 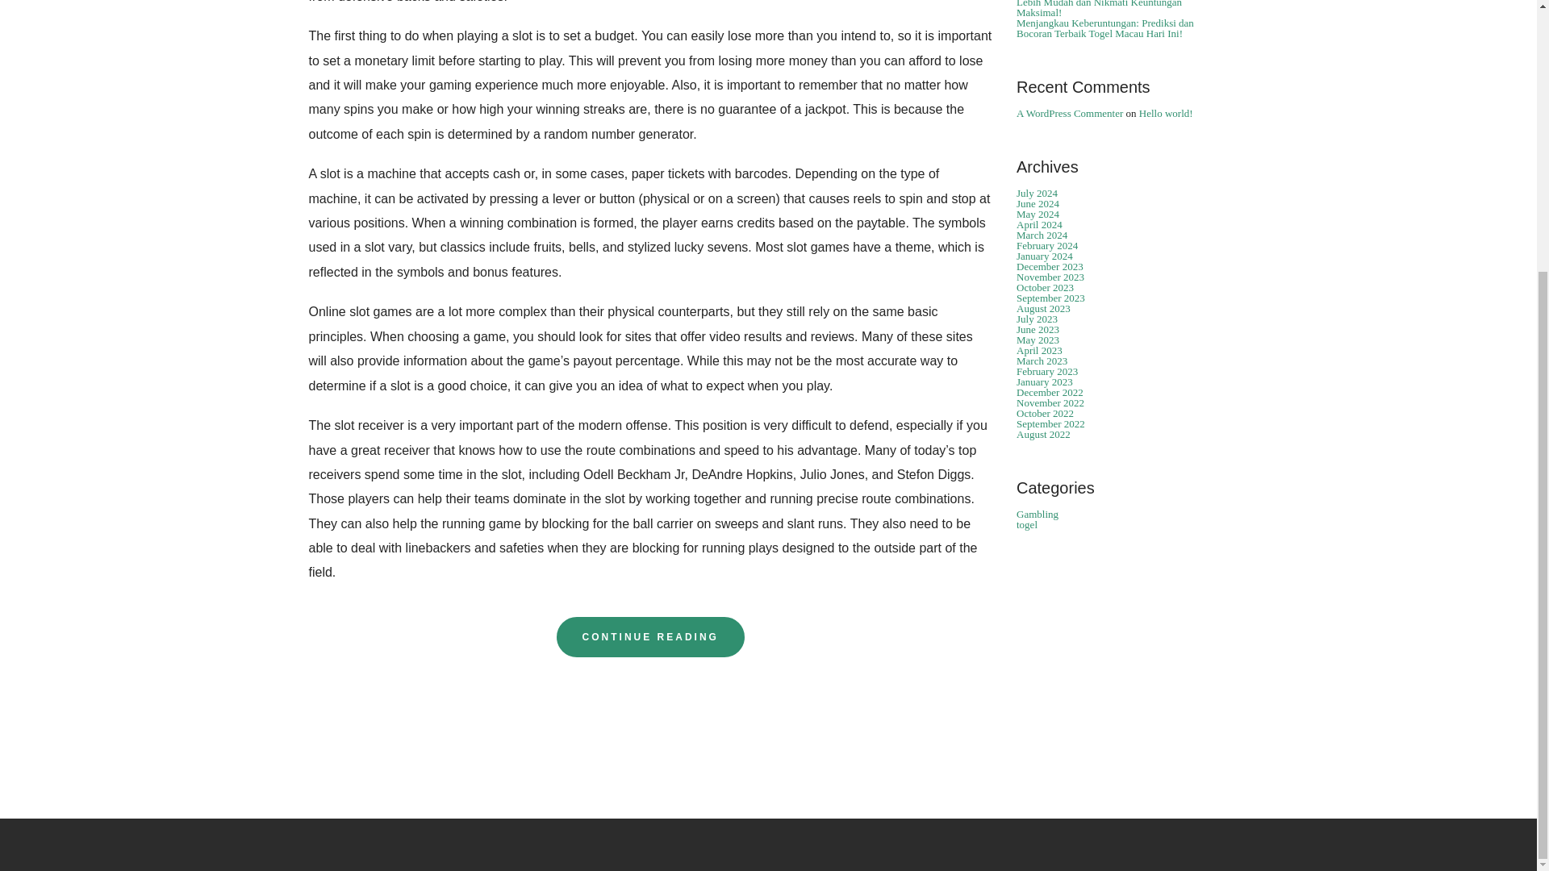 I want to click on August 2023, so click(x=1042, y=308).